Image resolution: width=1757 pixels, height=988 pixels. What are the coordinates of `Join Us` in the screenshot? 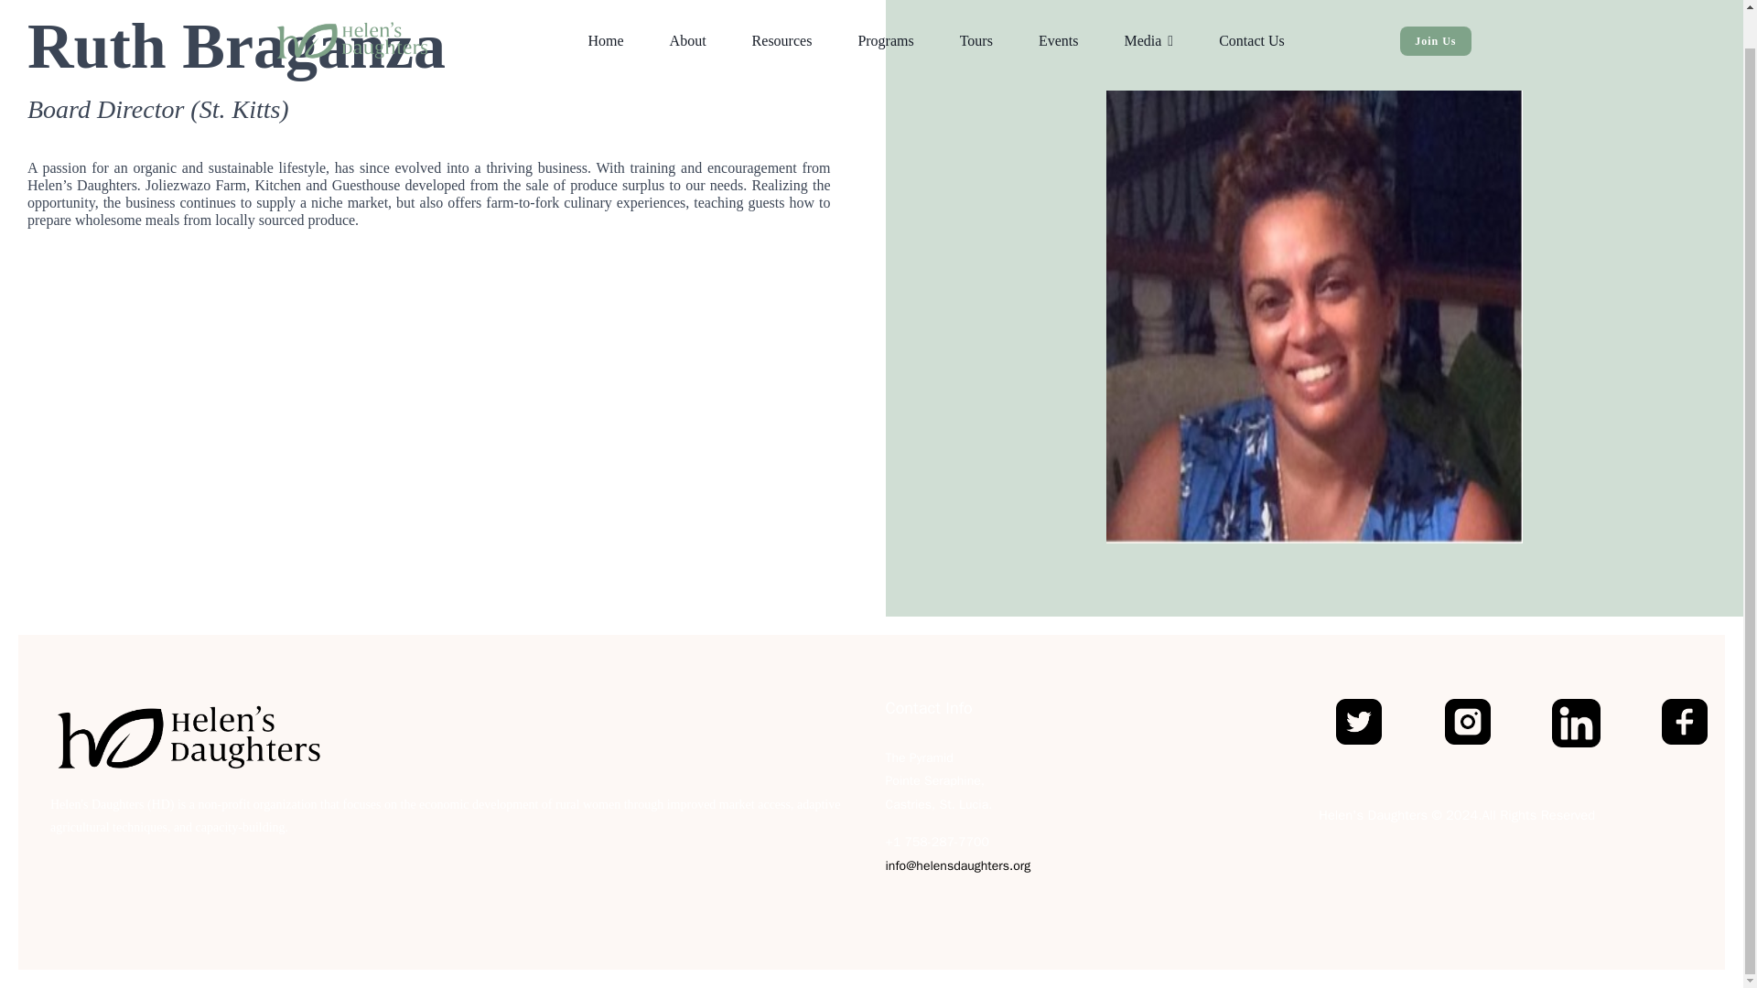 It's located at (1435, 9).